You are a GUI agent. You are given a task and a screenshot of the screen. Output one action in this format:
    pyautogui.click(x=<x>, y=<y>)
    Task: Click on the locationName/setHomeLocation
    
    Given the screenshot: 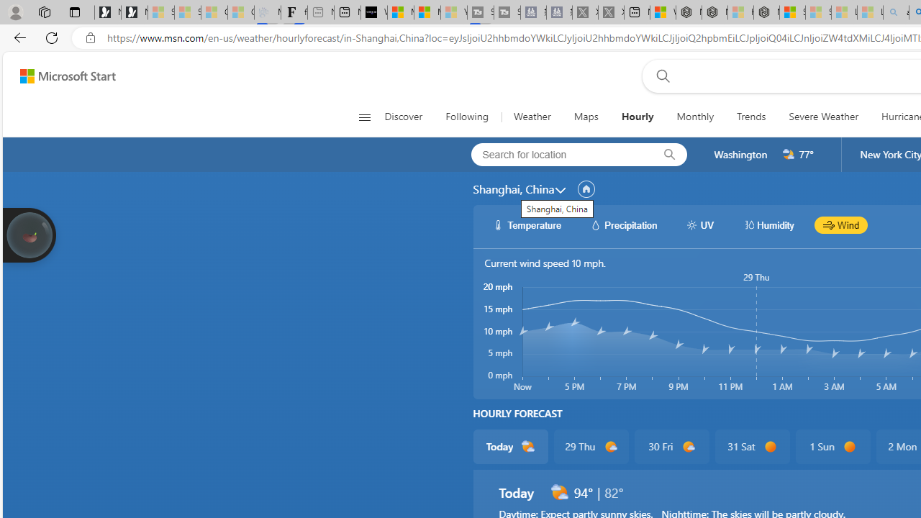 What is the action you would take?
    pyautogui.click(x=586, y=189)
    